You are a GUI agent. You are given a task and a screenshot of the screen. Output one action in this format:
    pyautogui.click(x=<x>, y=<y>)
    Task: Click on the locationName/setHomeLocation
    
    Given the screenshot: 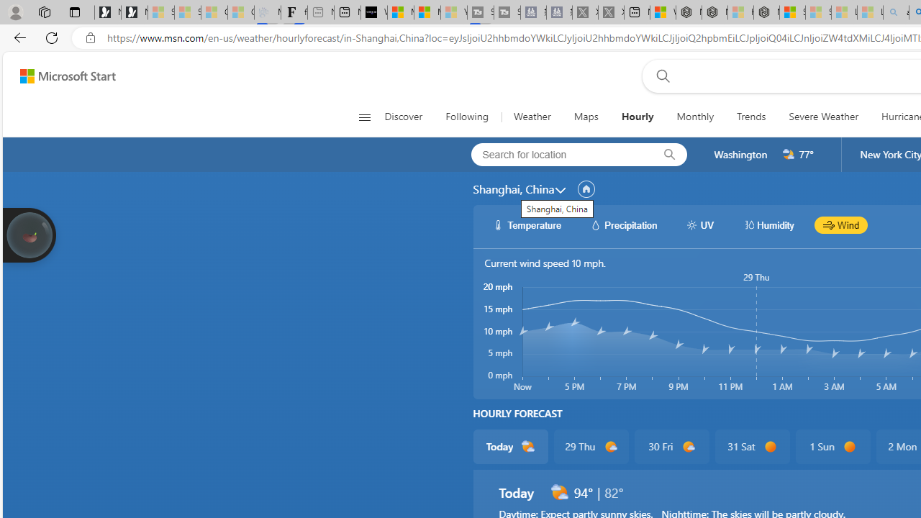 What is the action you would take?
    pyautogui.click(x=586, y=189)
    